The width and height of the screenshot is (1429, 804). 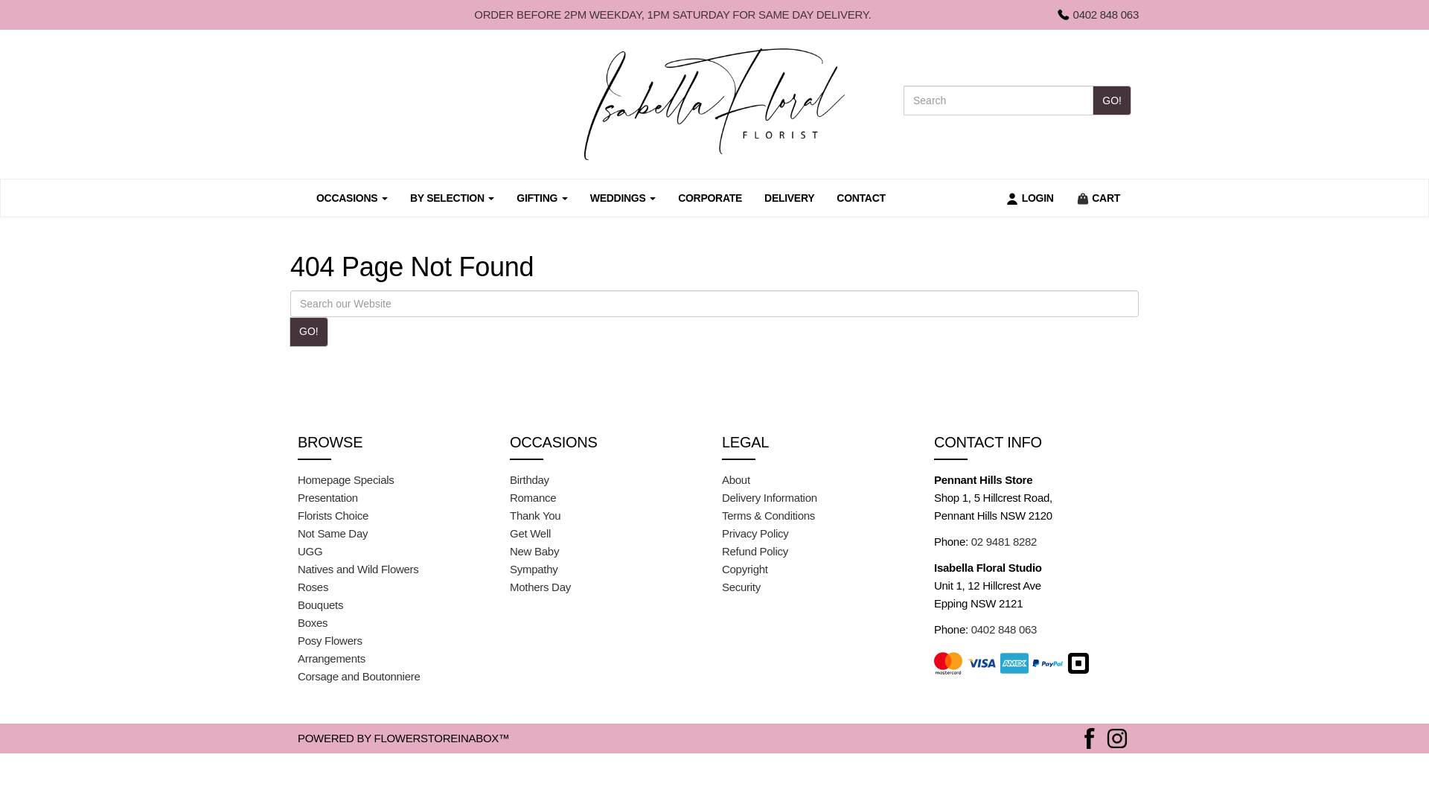 What do you see at coordinates (860, 198) in the screenshot?
I see `CONTACT` at bounding box center [860, 198].